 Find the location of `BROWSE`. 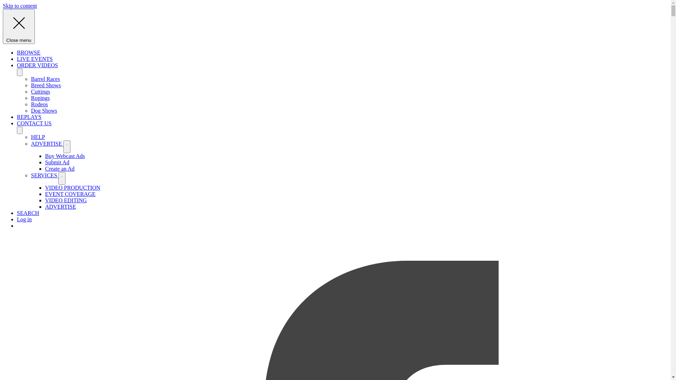

BROWSE is located at coordinates (29, 53).